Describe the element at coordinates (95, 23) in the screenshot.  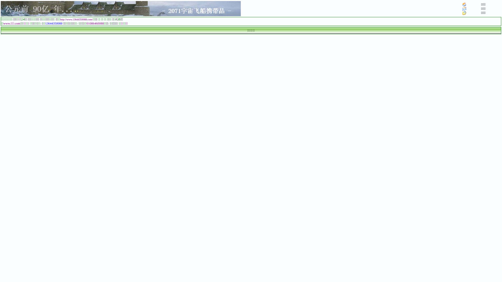
I see `01086460088` at that location.